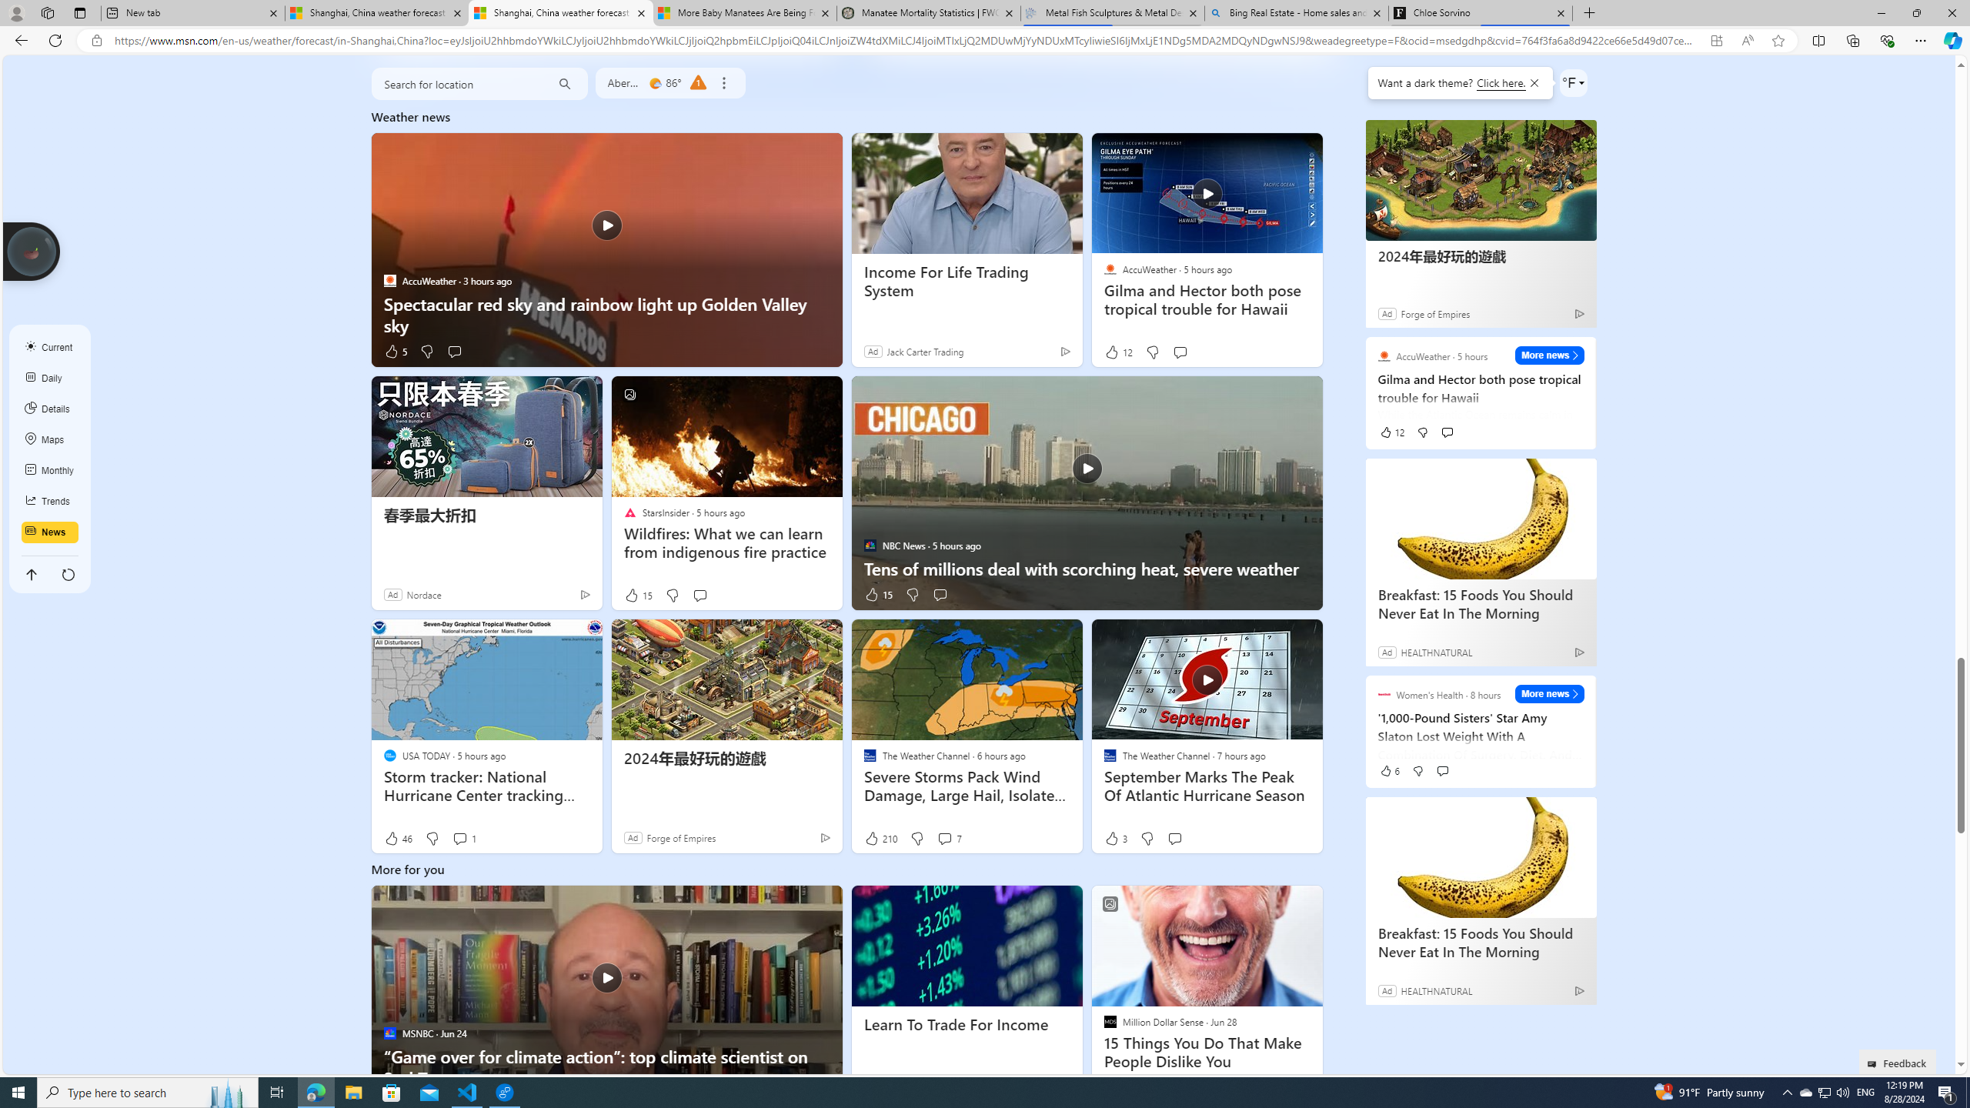  What do you see at coordinates (31, 574) in the screenshot?
I see `Back to top` at bounding box center [31, 574].